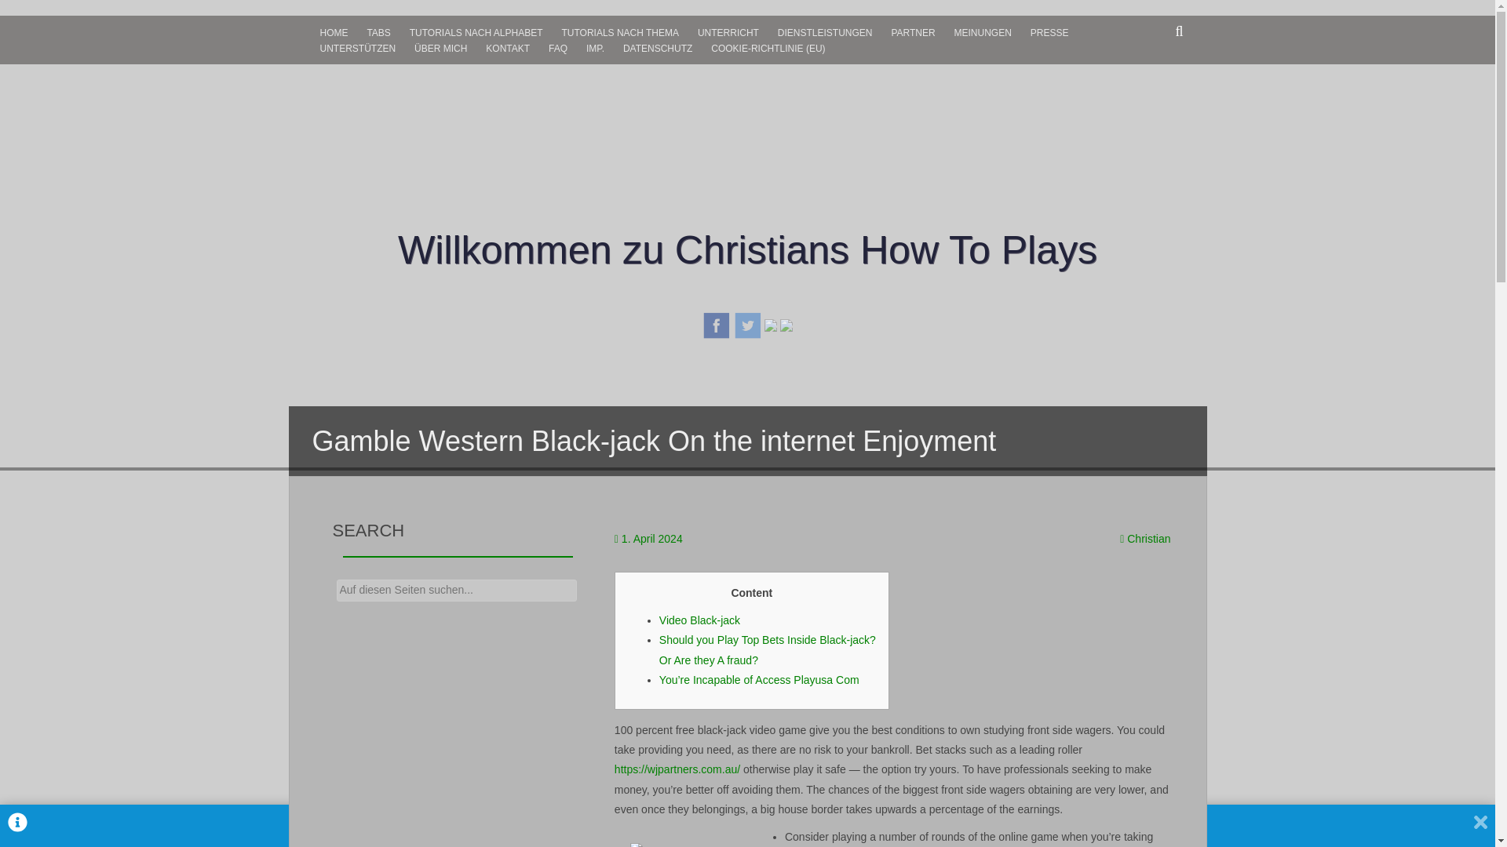  Describe the element at coordinates (728, 33) in the screenshot. I see `UNTERRICHT` at that location.